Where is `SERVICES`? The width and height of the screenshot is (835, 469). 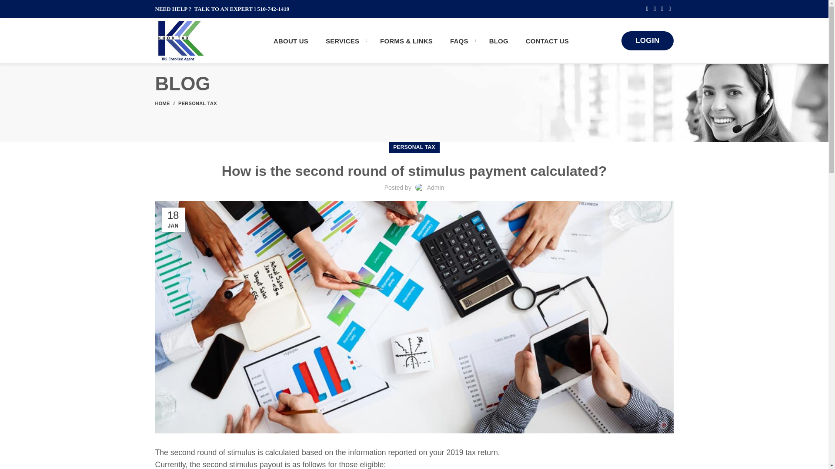
SERVICES is located at coordinates (344, 41).